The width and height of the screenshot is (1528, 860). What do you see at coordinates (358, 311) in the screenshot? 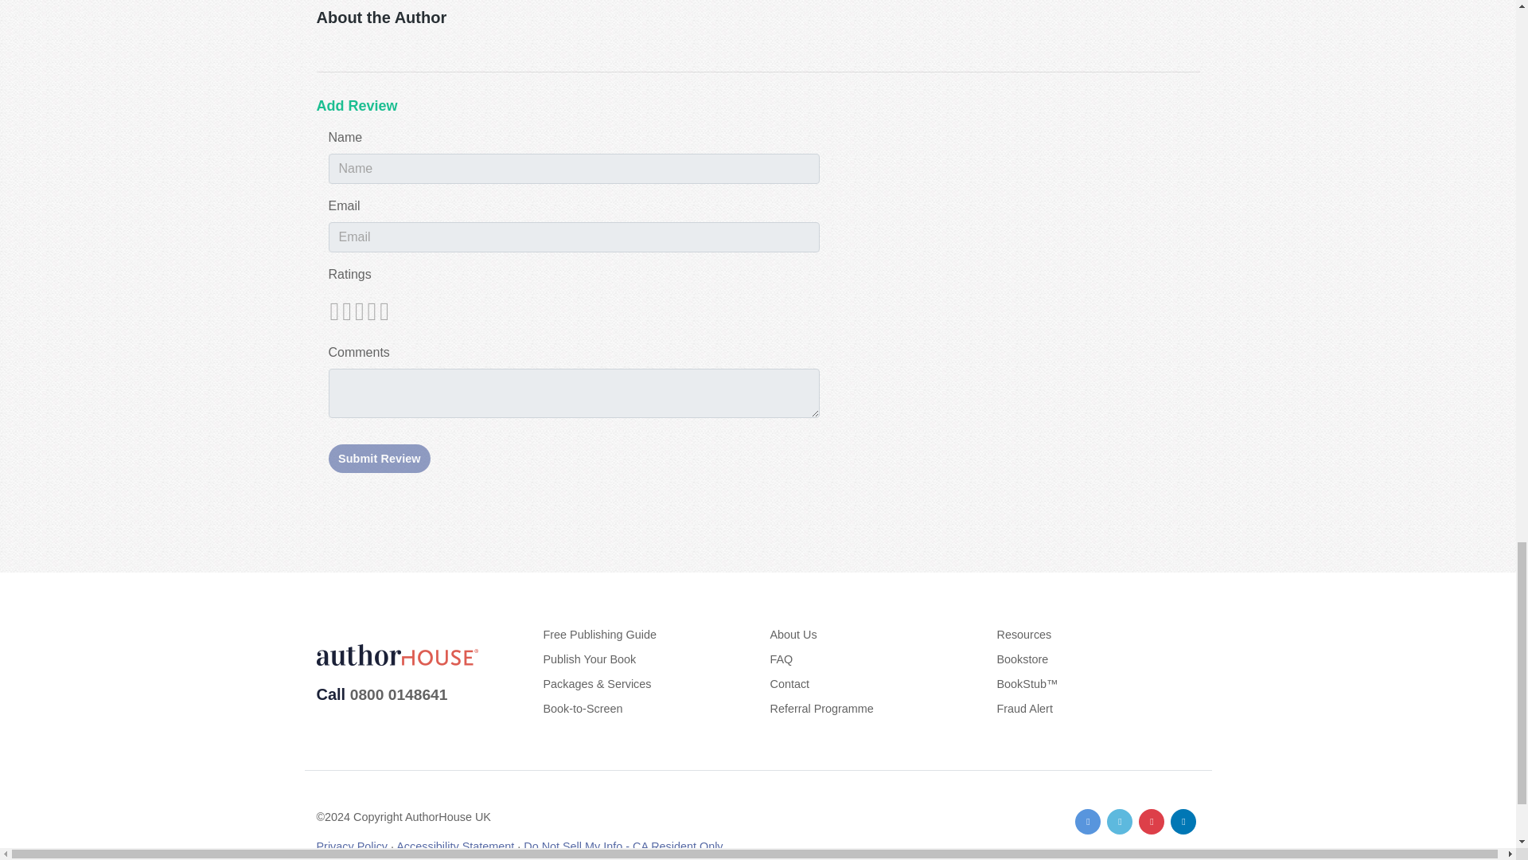
I see `Not Rated` at bounding box center [358, 311].